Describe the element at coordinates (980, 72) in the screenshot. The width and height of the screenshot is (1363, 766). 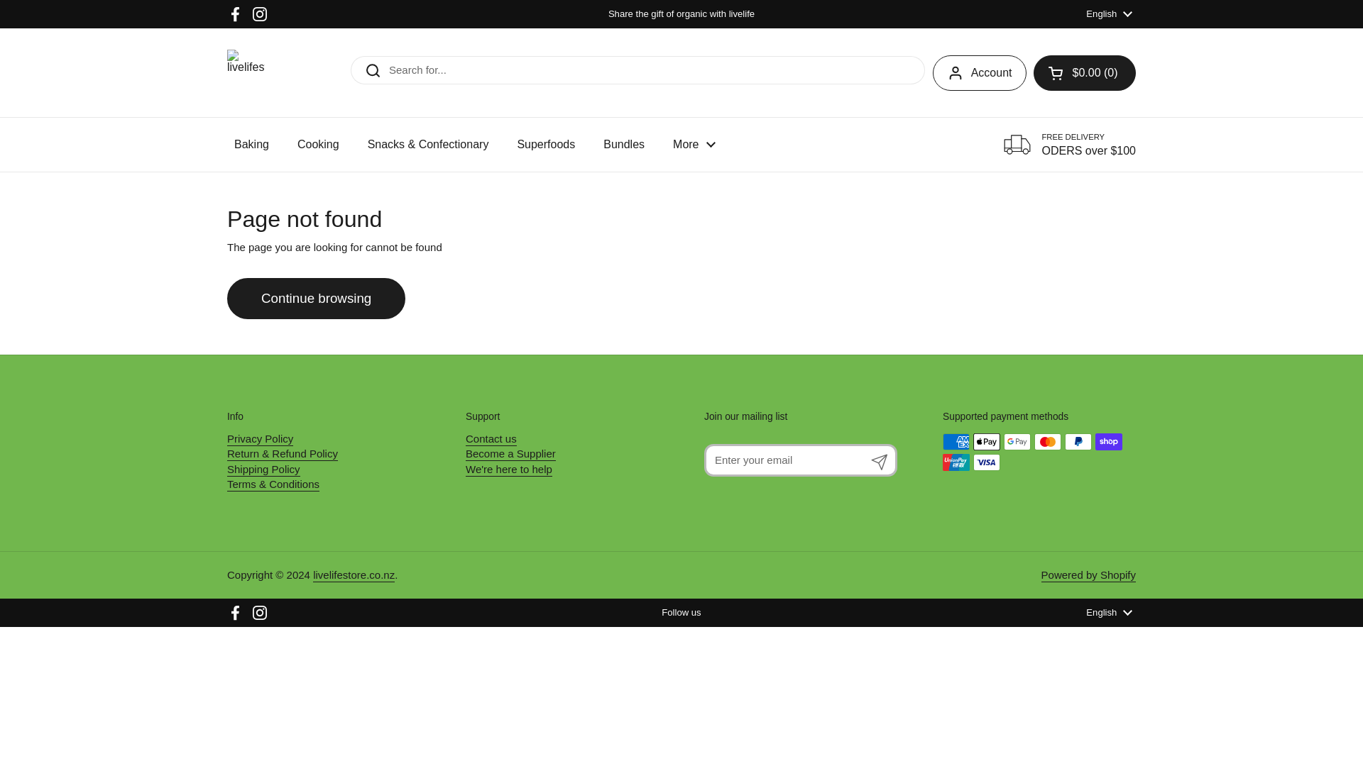
I see `Account` at that location.